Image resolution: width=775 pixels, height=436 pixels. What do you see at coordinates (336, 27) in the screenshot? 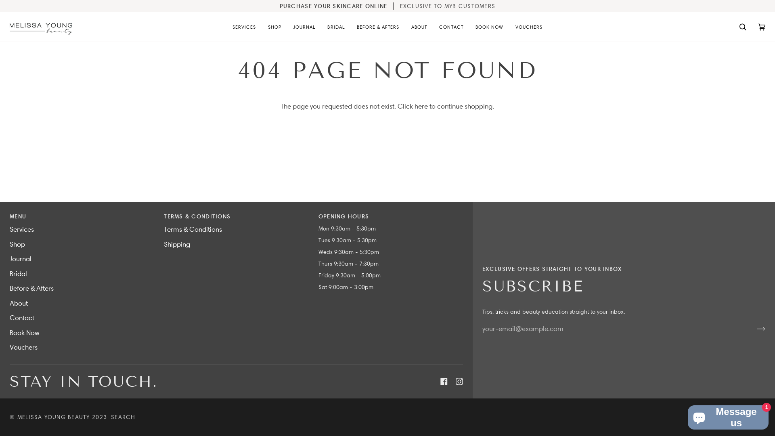
I see `BRIDAL` at bounding box center [336, 27].